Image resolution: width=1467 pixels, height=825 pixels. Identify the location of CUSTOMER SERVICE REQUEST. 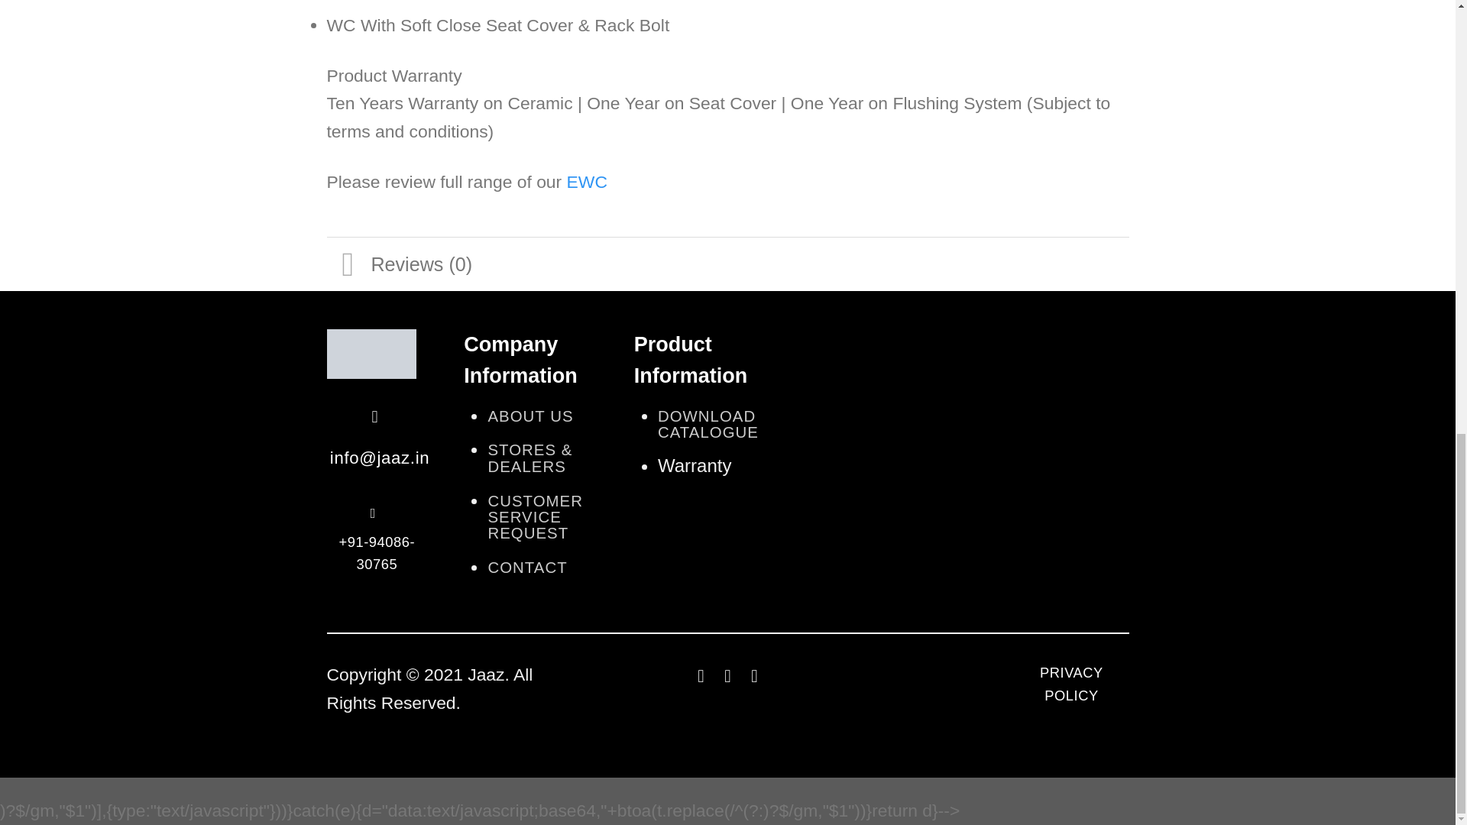
(535, 516).